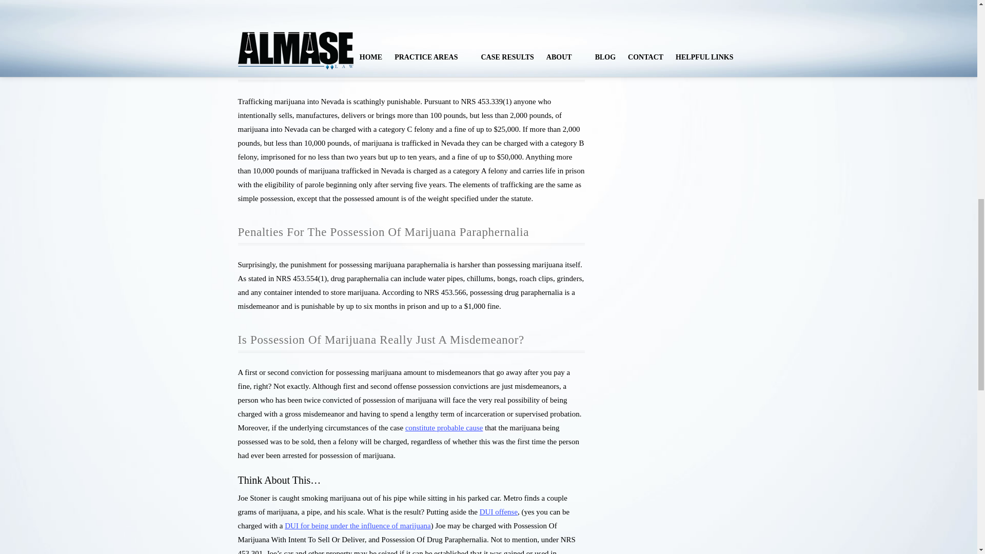  I want to click on DUI offense, so click(499, 512).